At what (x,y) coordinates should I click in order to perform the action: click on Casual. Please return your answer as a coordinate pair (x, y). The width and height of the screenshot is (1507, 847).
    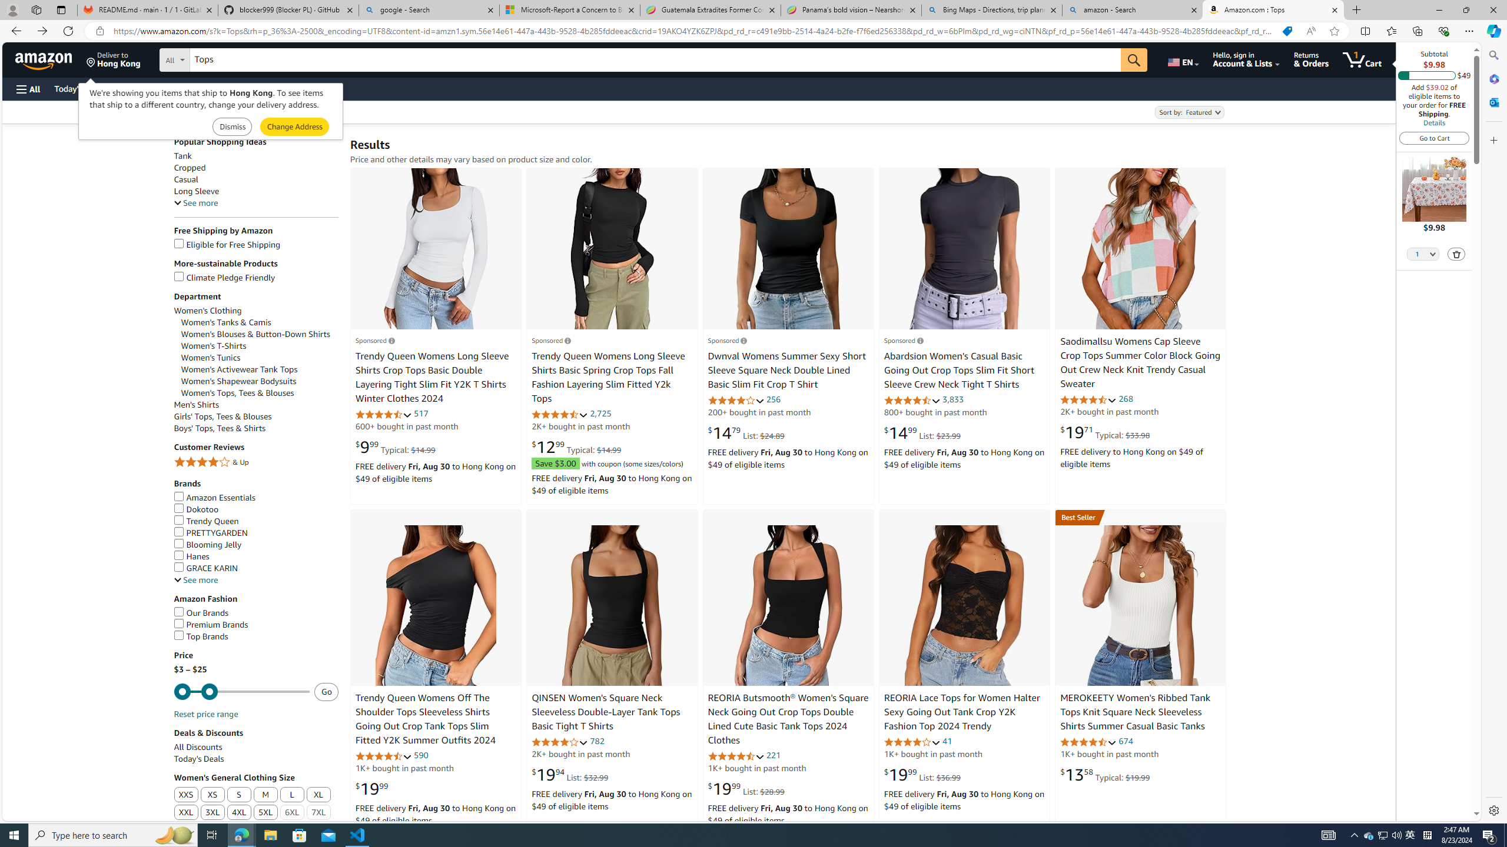
    Looking at the image, I should click on (256, 179).